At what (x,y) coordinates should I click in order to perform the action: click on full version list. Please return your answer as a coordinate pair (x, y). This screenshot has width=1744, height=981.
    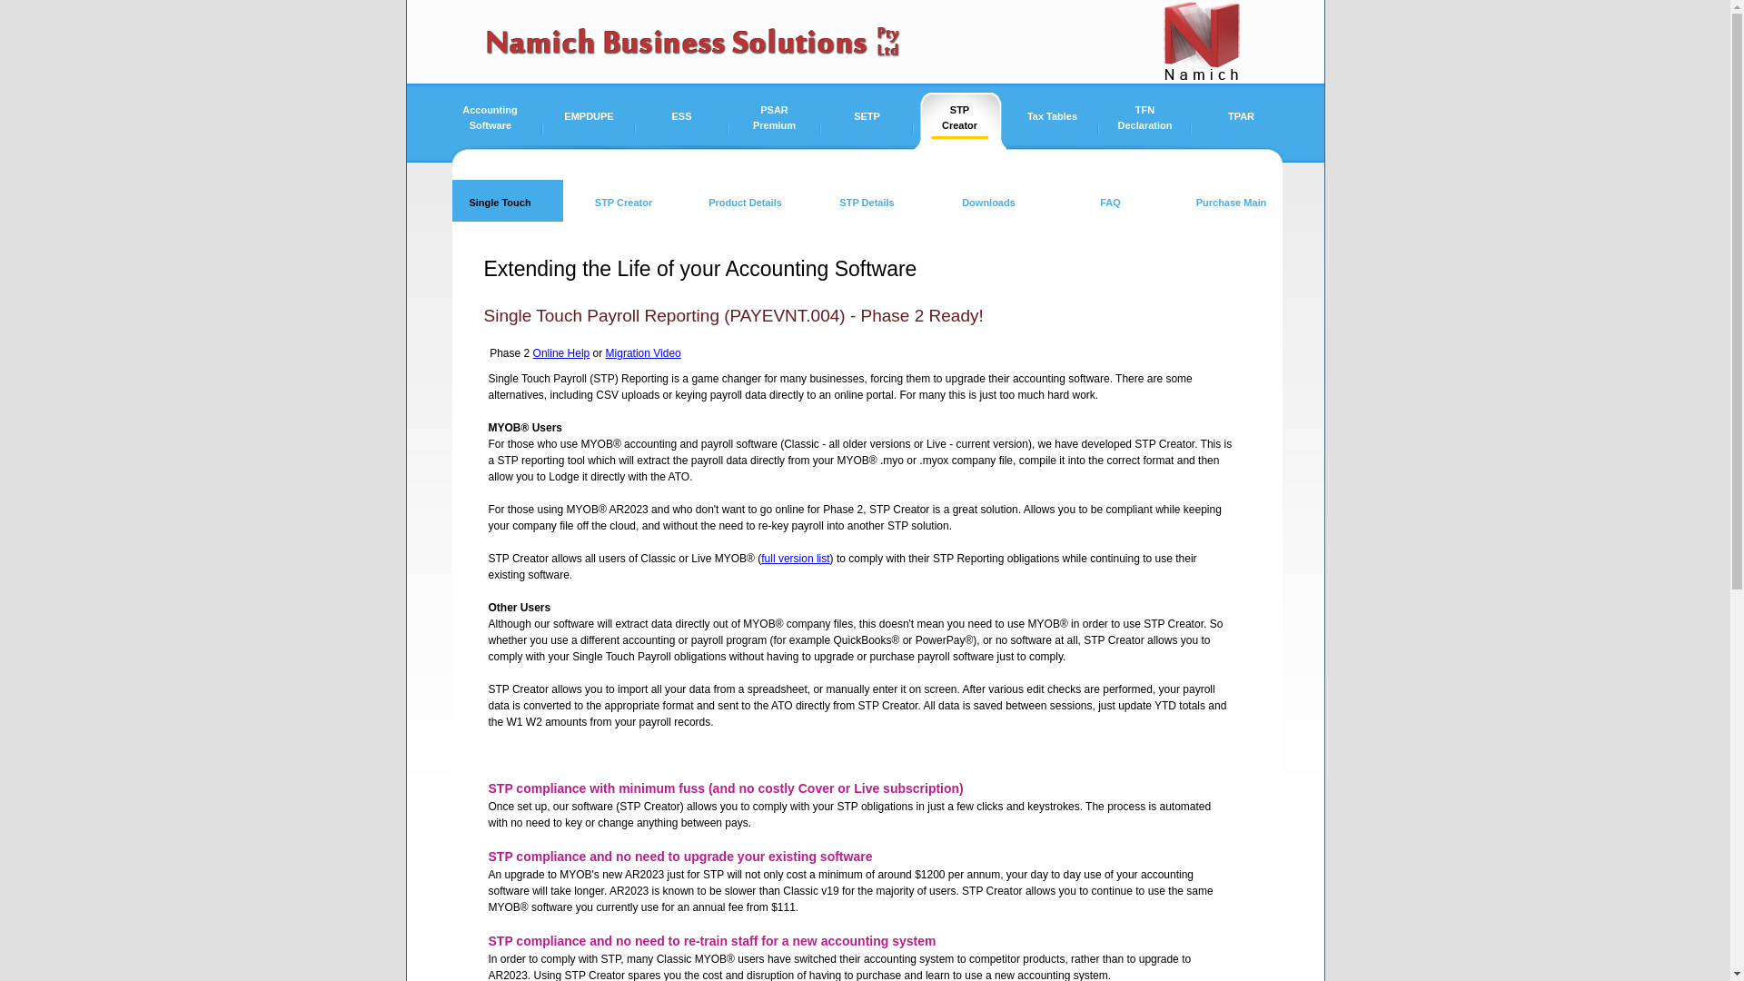
    Looking at the image, I should click on (796, 559).